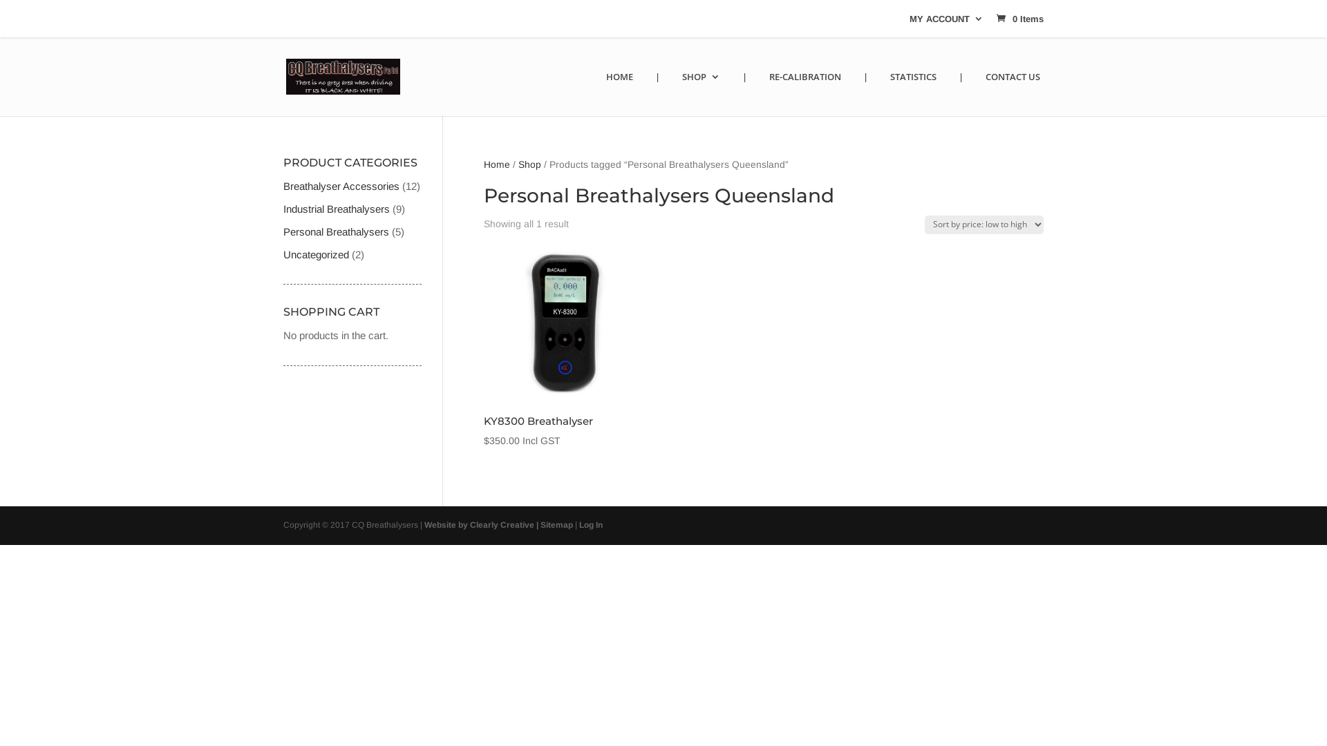  I want to click on Industrial Breathalysers, so click(337, 209).